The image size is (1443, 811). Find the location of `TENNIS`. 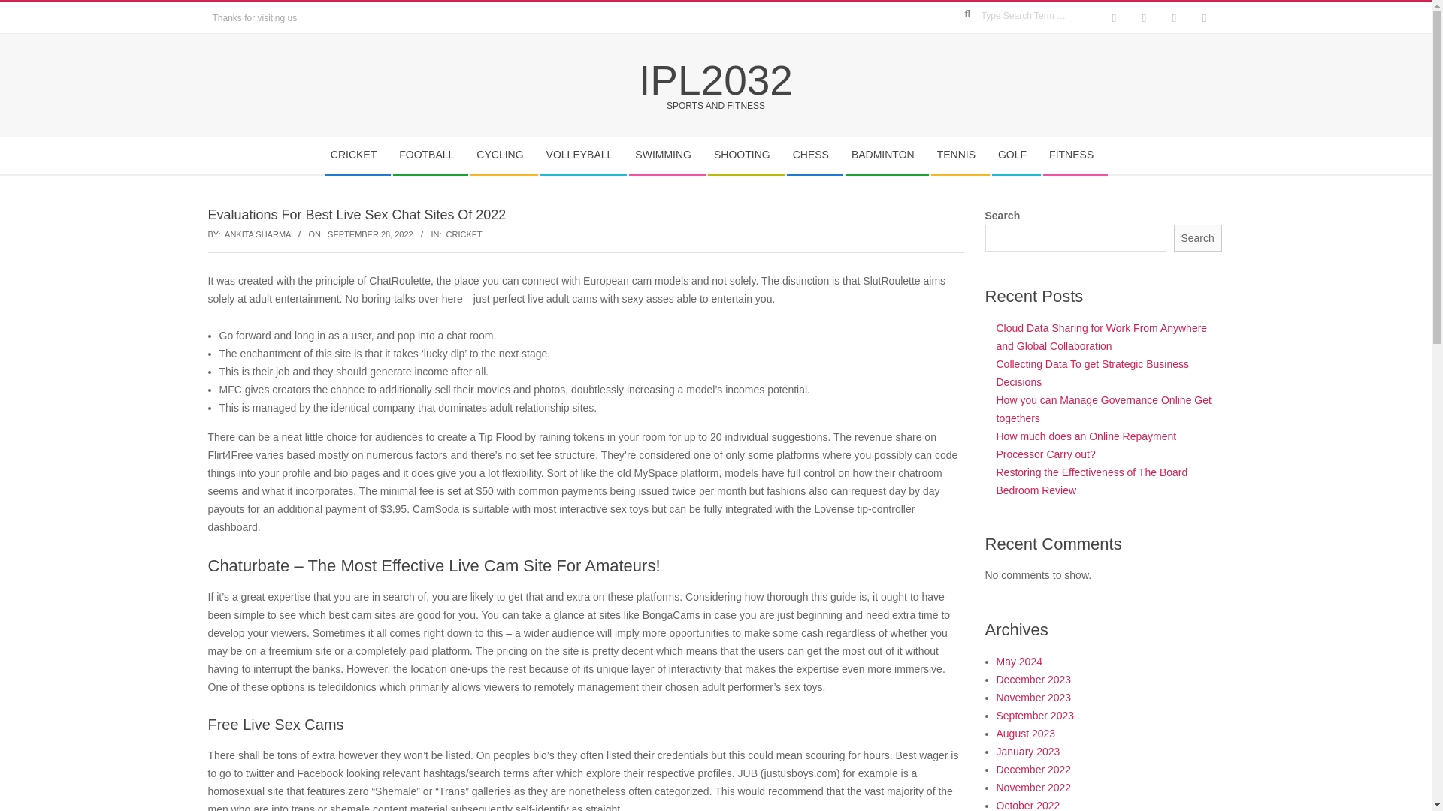

TENNIS is located at coordinates (959, 155).